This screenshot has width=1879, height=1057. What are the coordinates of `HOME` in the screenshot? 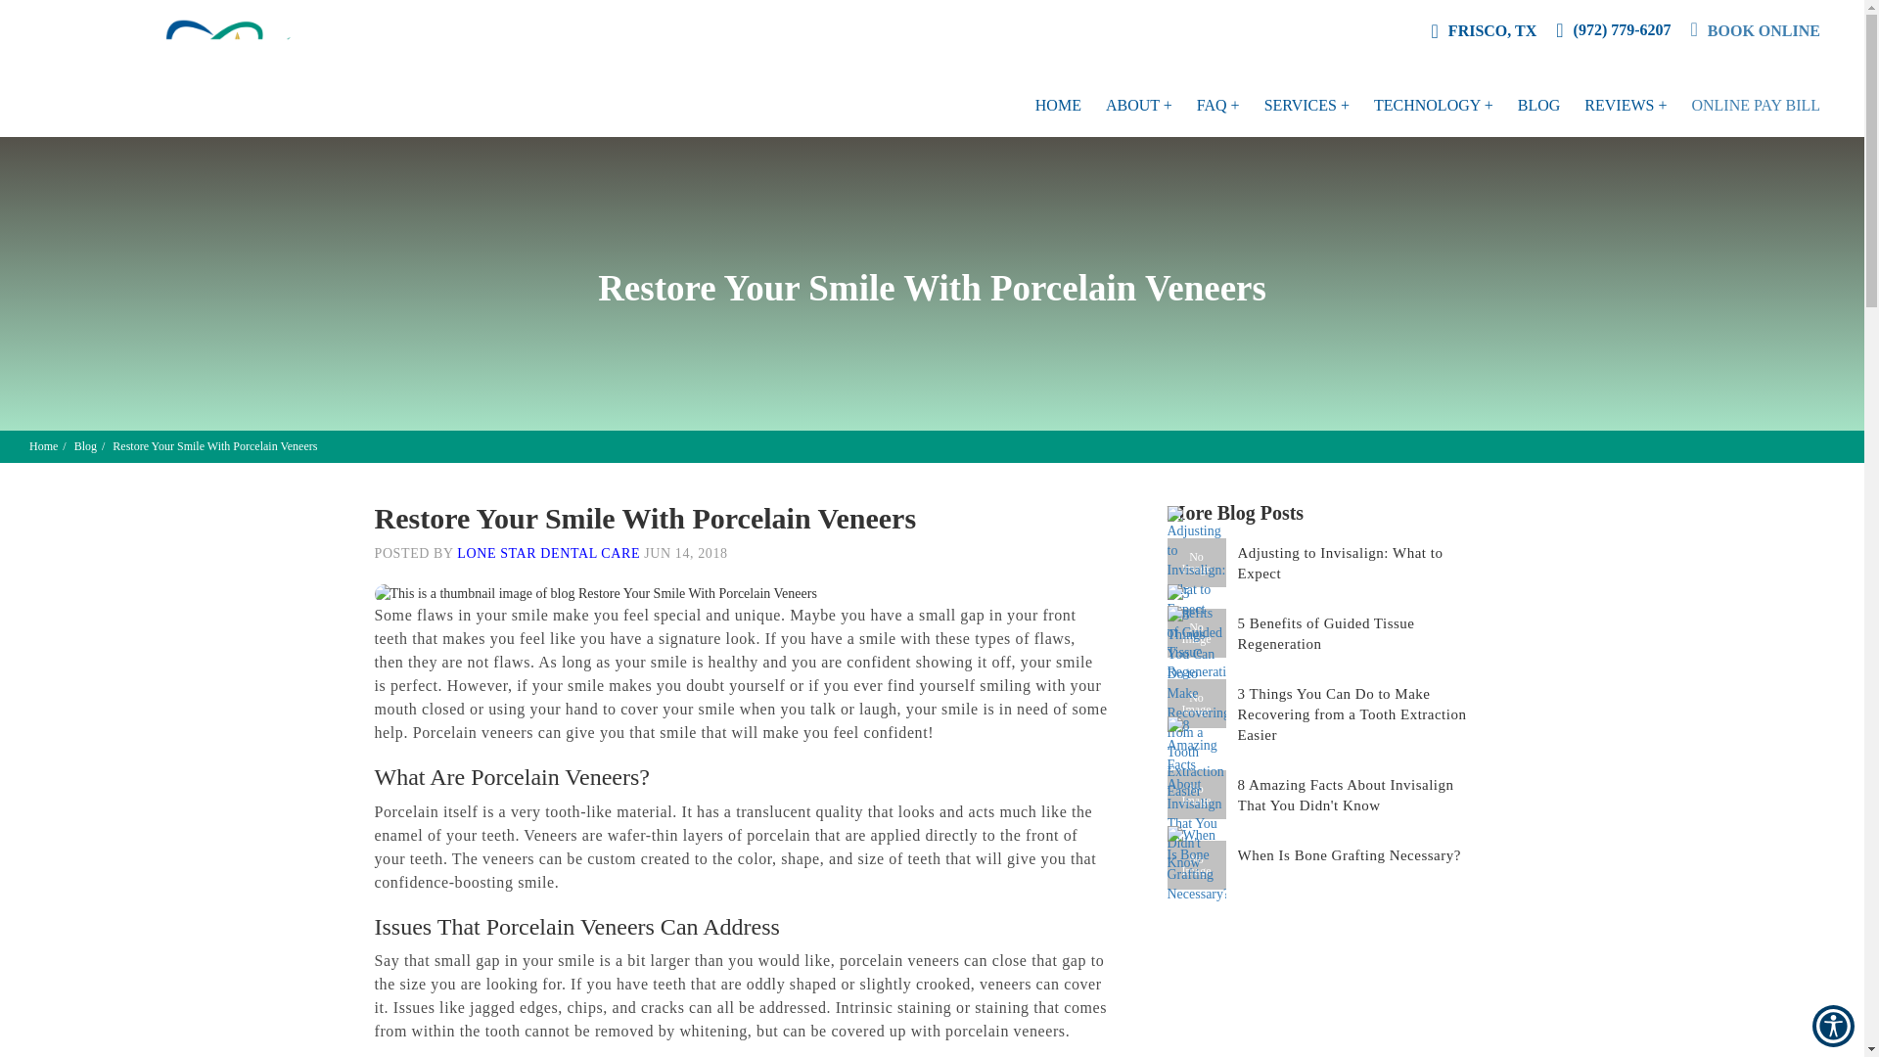 It's located at (1058, 106).